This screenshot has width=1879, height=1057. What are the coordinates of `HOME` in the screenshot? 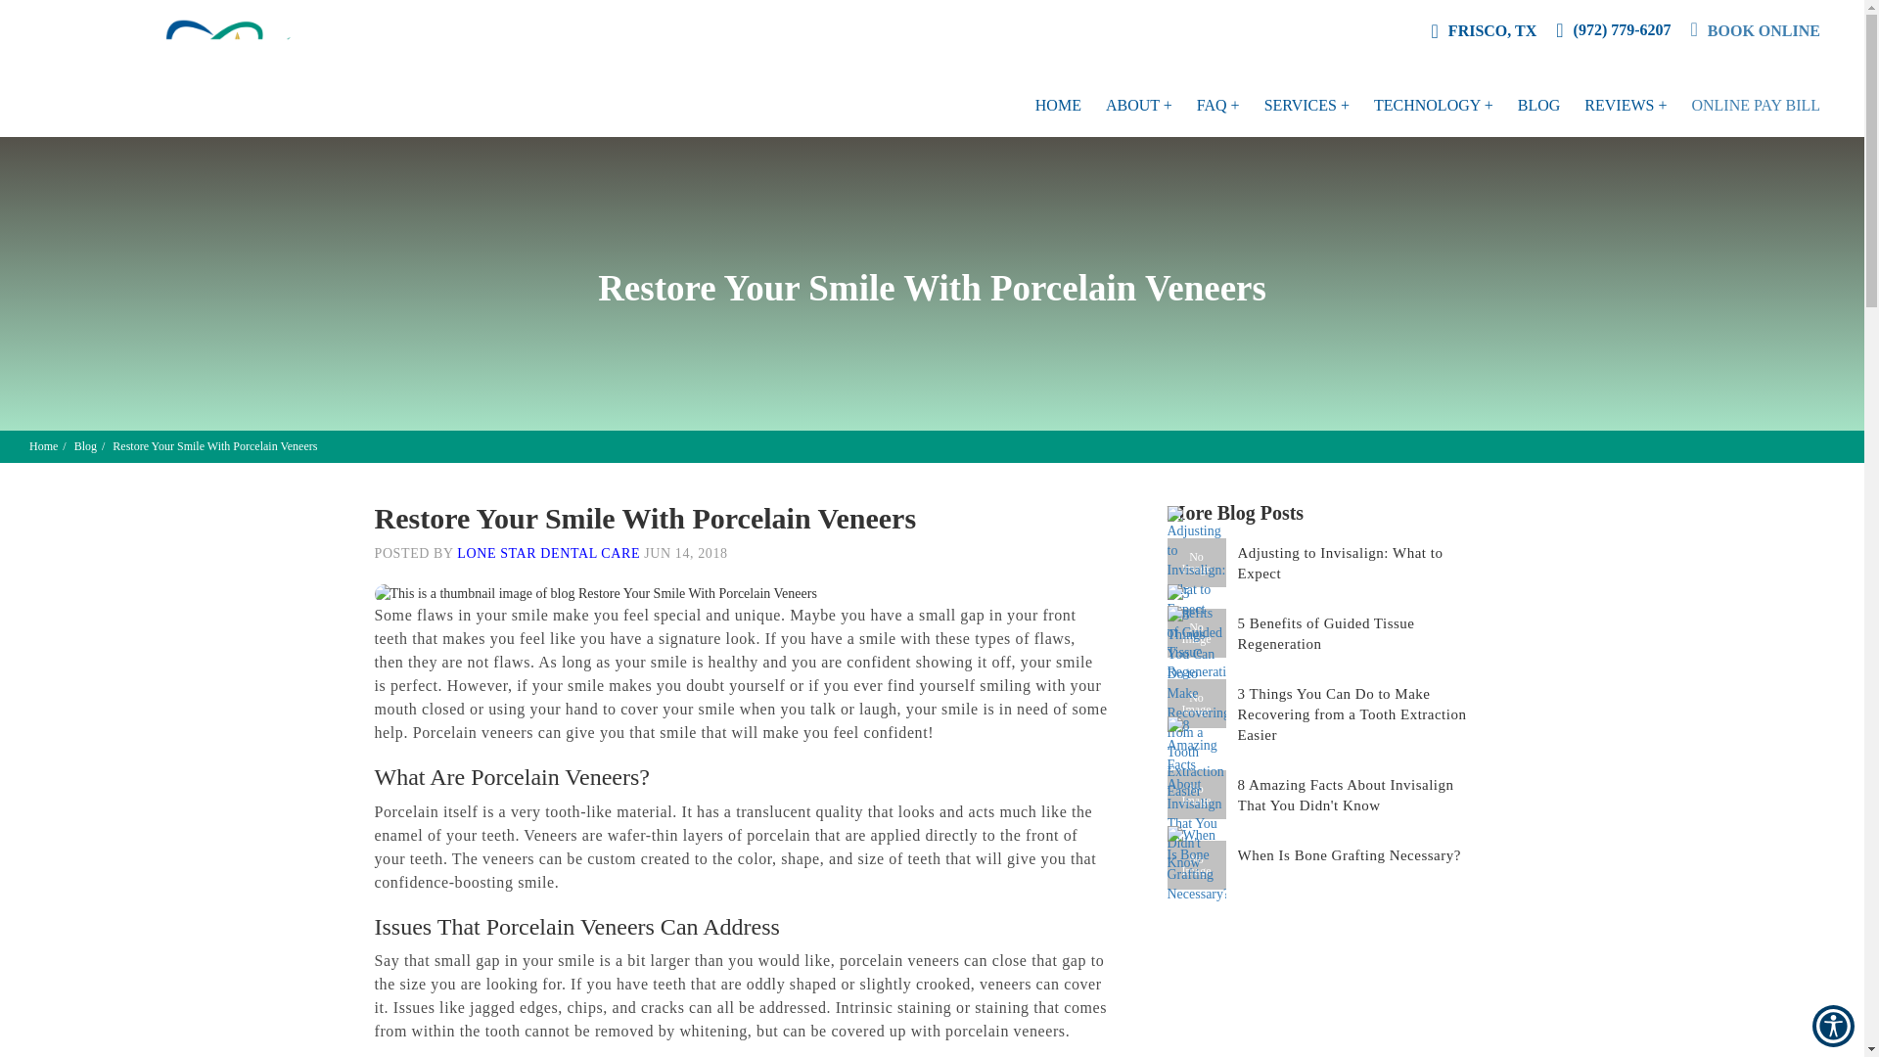 It's located at (1058, 106).